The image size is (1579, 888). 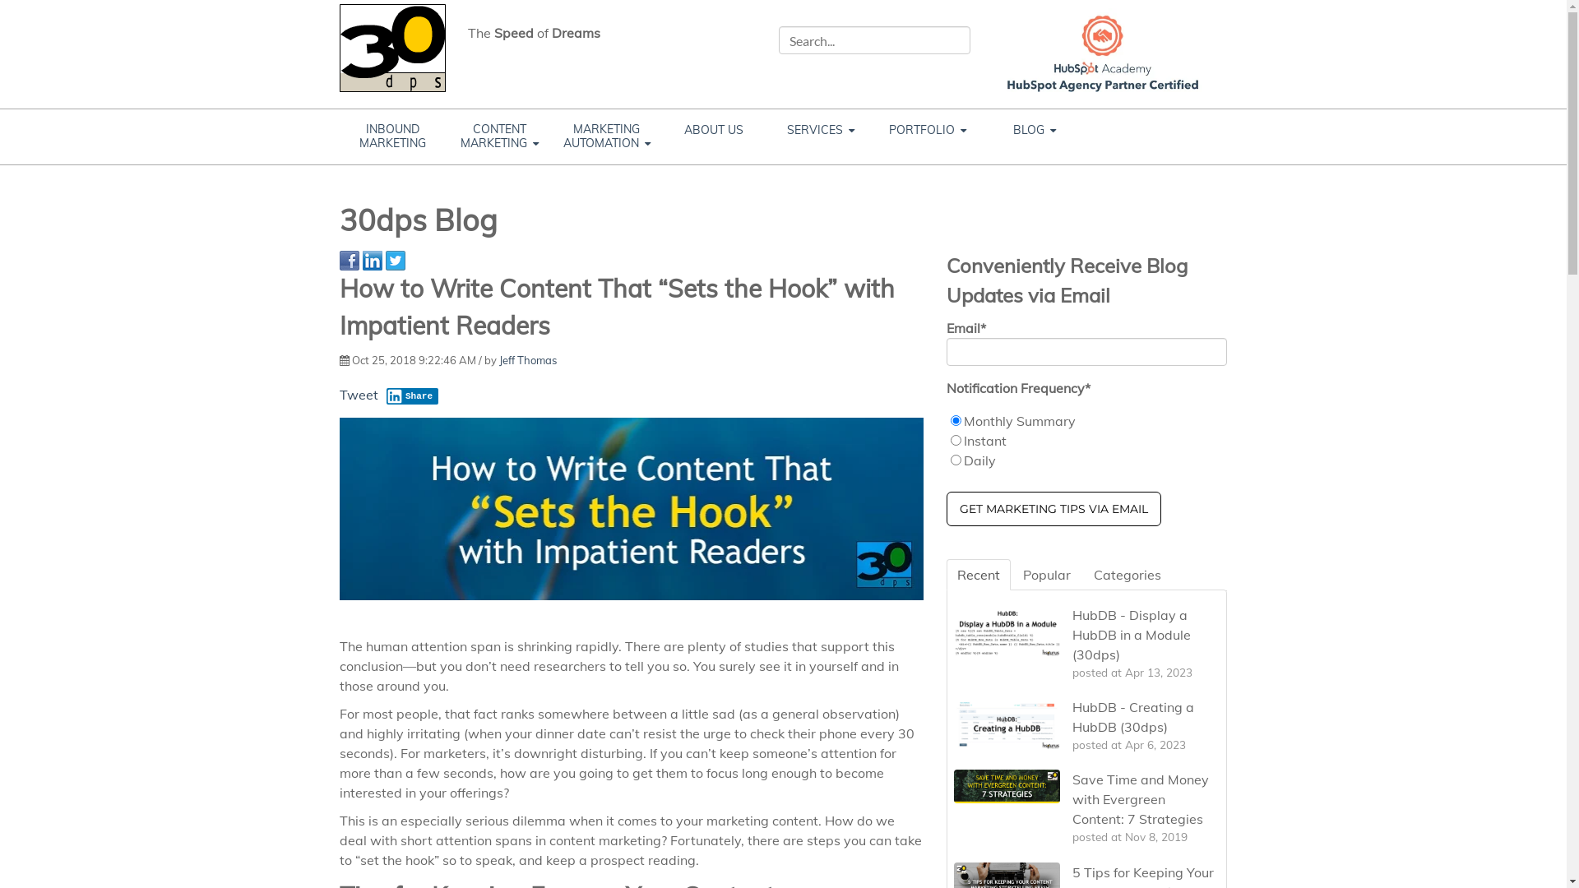 What do you see at coordinates (606, 136) in the screenshot?
I see `MARKETING AUTOMATION` at bounding box center [606, 136].